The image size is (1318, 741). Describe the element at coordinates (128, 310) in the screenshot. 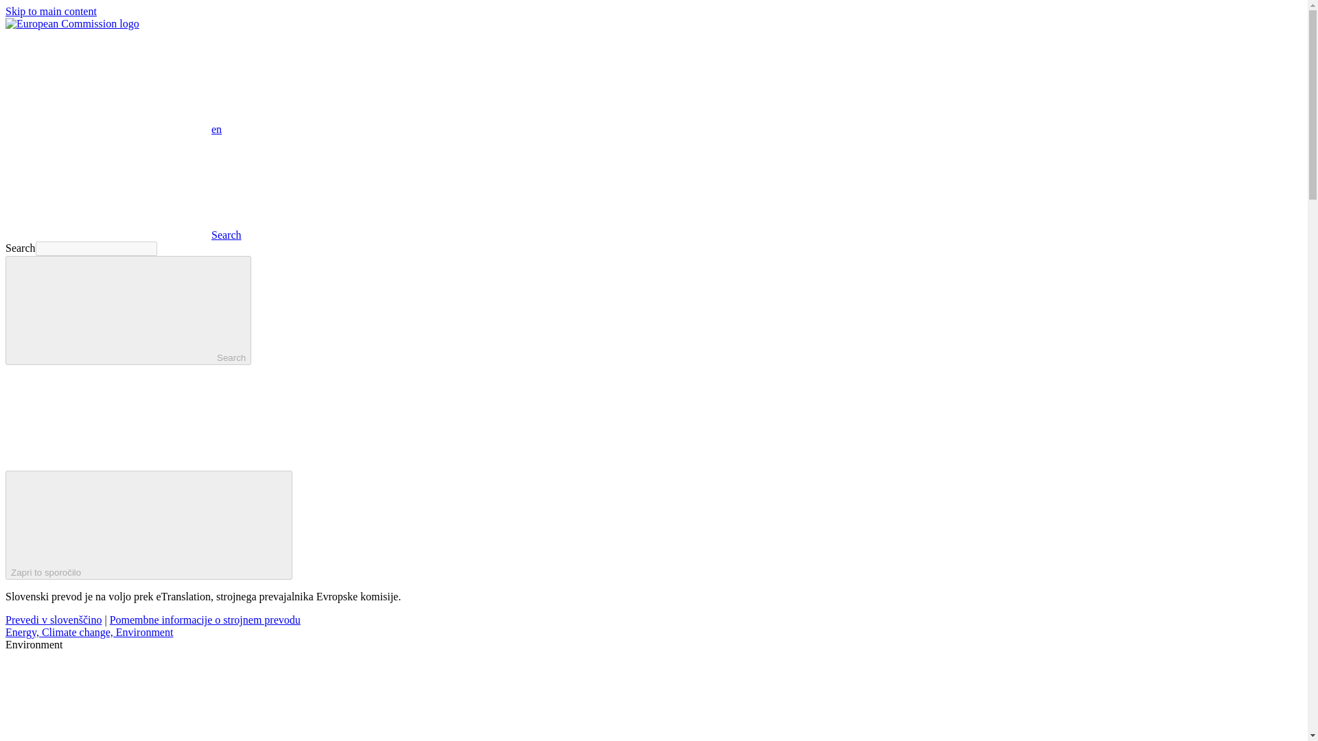

I see `Search` at that location.